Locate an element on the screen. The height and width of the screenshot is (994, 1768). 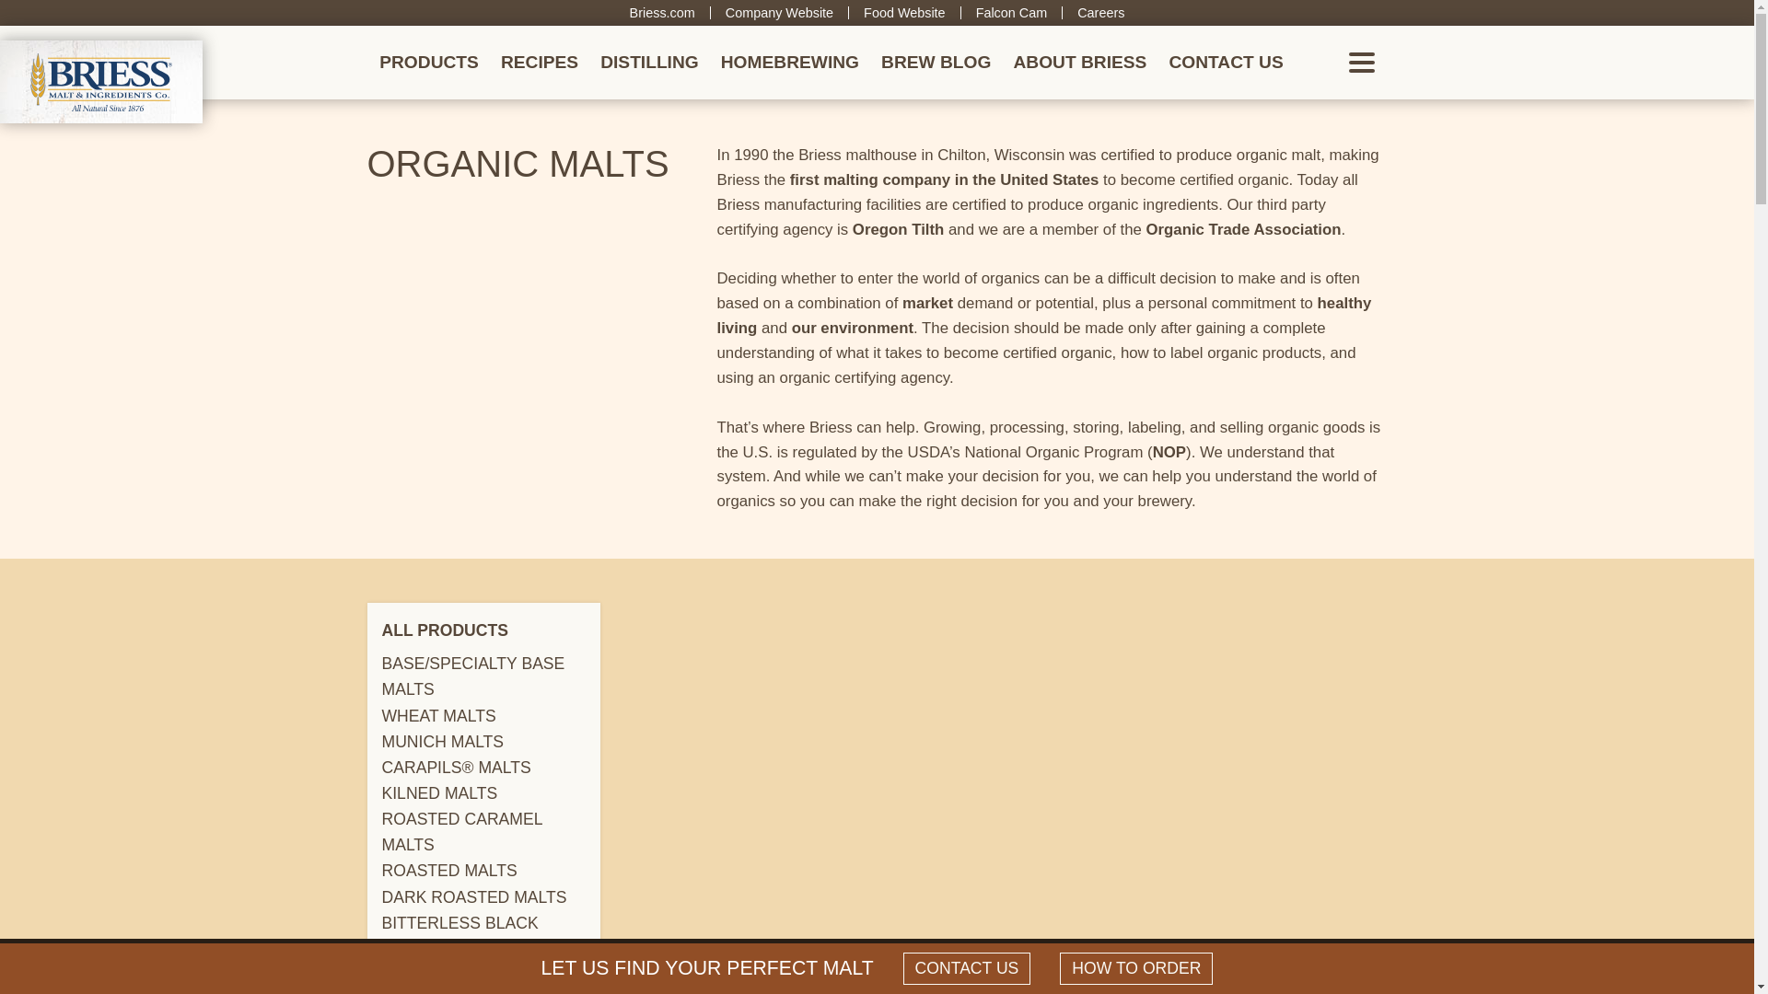
DISTILLING is located at coordinates (649, 63).